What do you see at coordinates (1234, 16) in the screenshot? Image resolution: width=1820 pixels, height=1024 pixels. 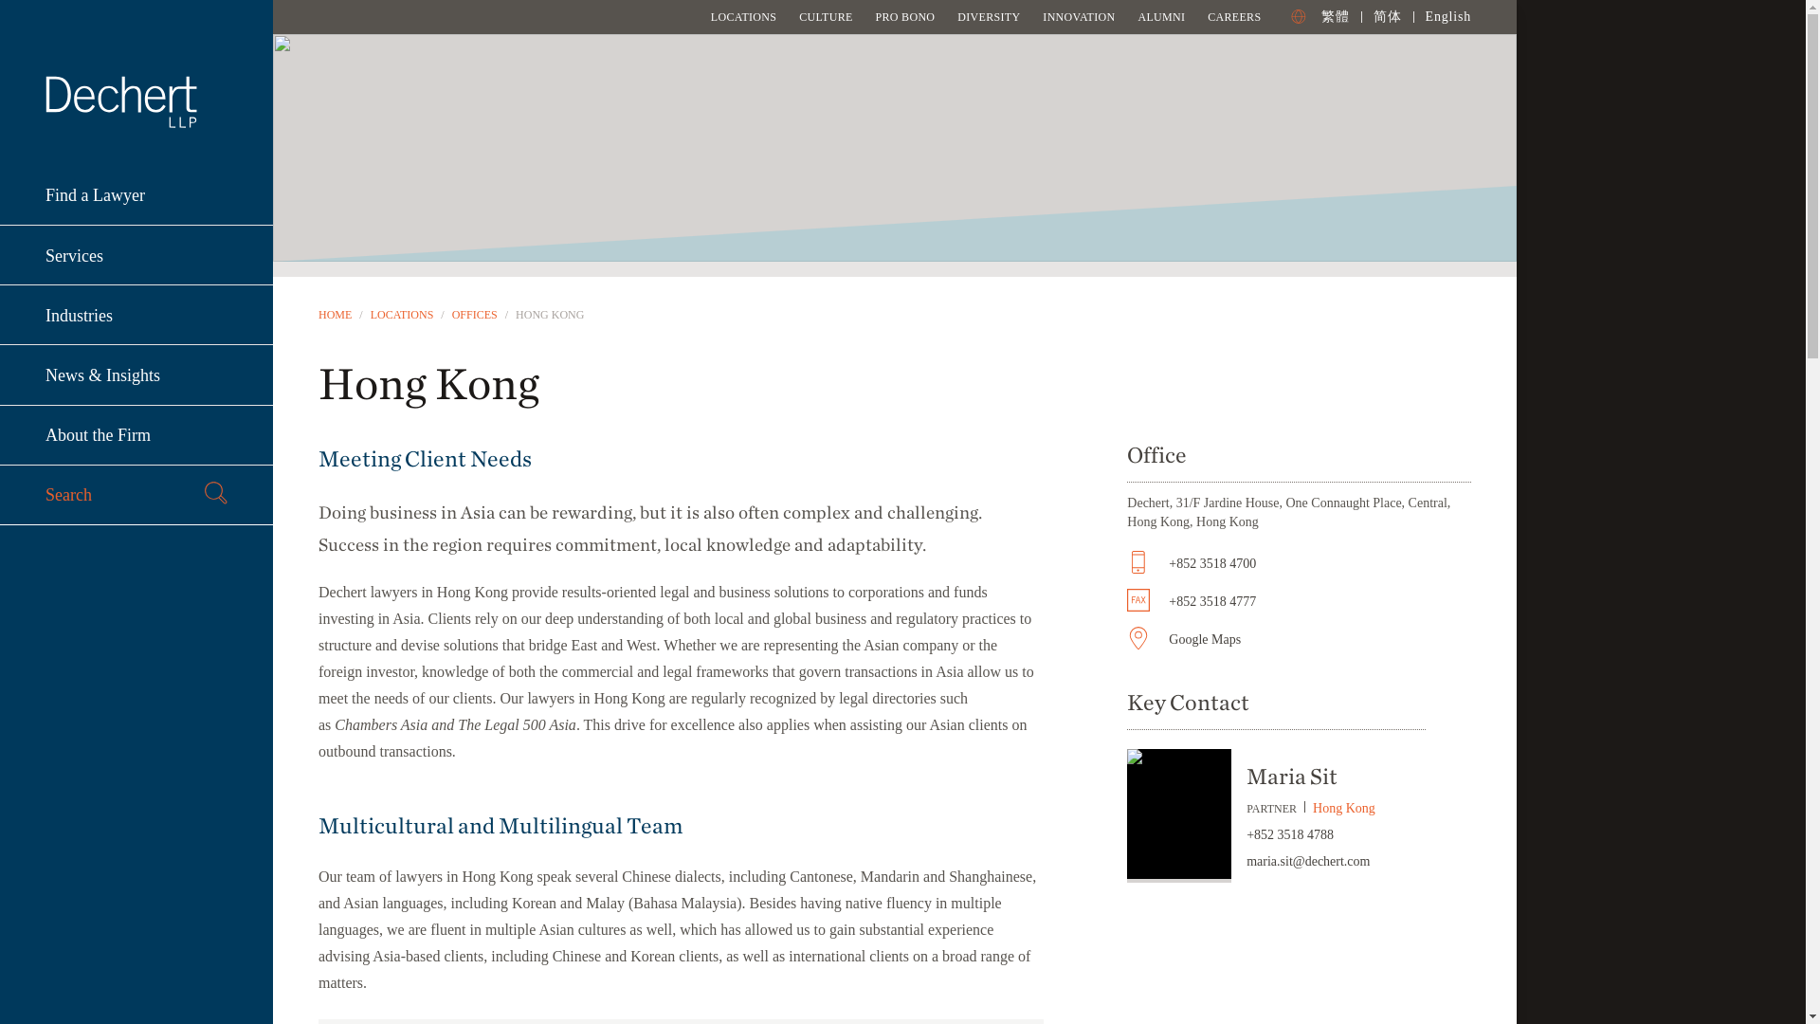 I see `CAREERS` at bounding box center [1234, 16].